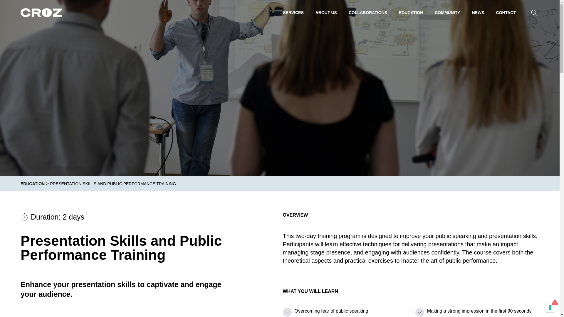  I want to click on ABOUT US, so click(326, 12).